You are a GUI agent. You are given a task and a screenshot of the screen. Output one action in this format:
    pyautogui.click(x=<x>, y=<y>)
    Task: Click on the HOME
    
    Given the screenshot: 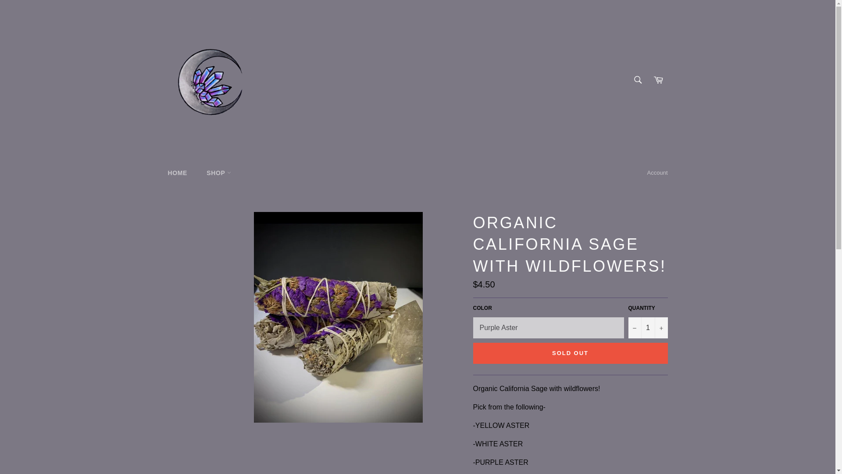 What is the action you would take?
    pyautogui.click(x=177, y=173)
    